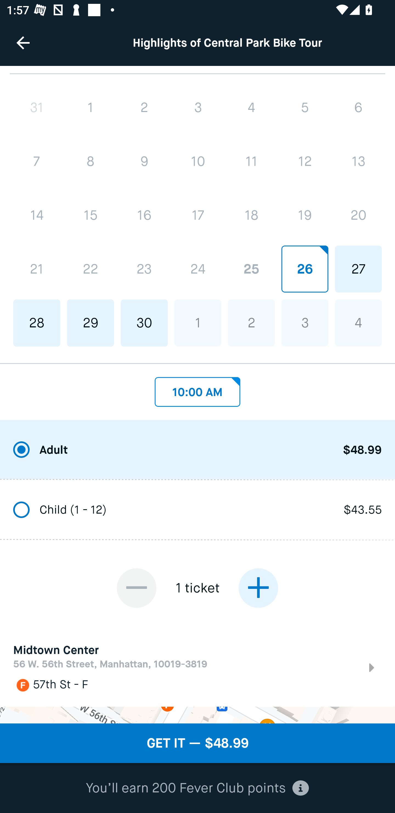 This screenshot has height=813, width=395. I want to click on 28, so click(37, 322).